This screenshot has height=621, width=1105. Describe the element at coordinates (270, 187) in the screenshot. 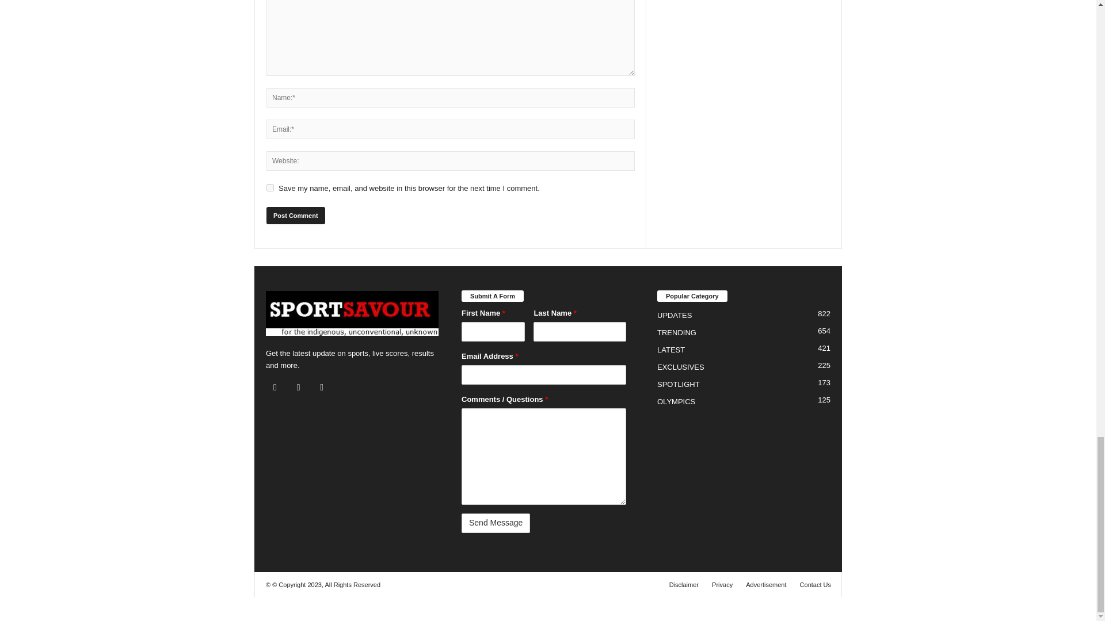

I see `yes` at that location.